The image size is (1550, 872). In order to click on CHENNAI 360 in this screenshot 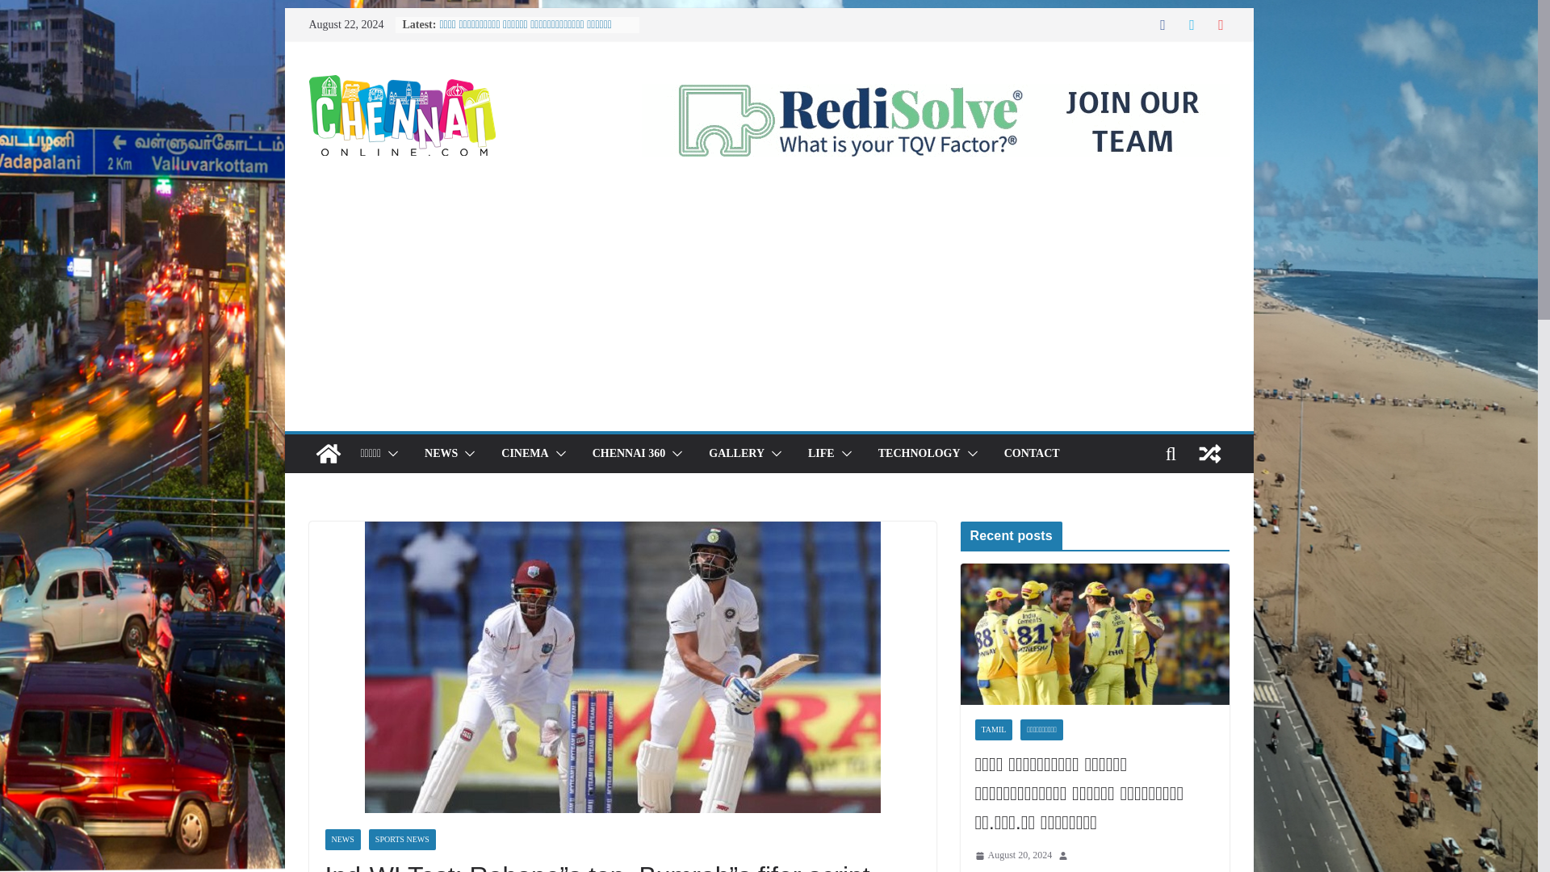, I will do `click(629, 453)`.